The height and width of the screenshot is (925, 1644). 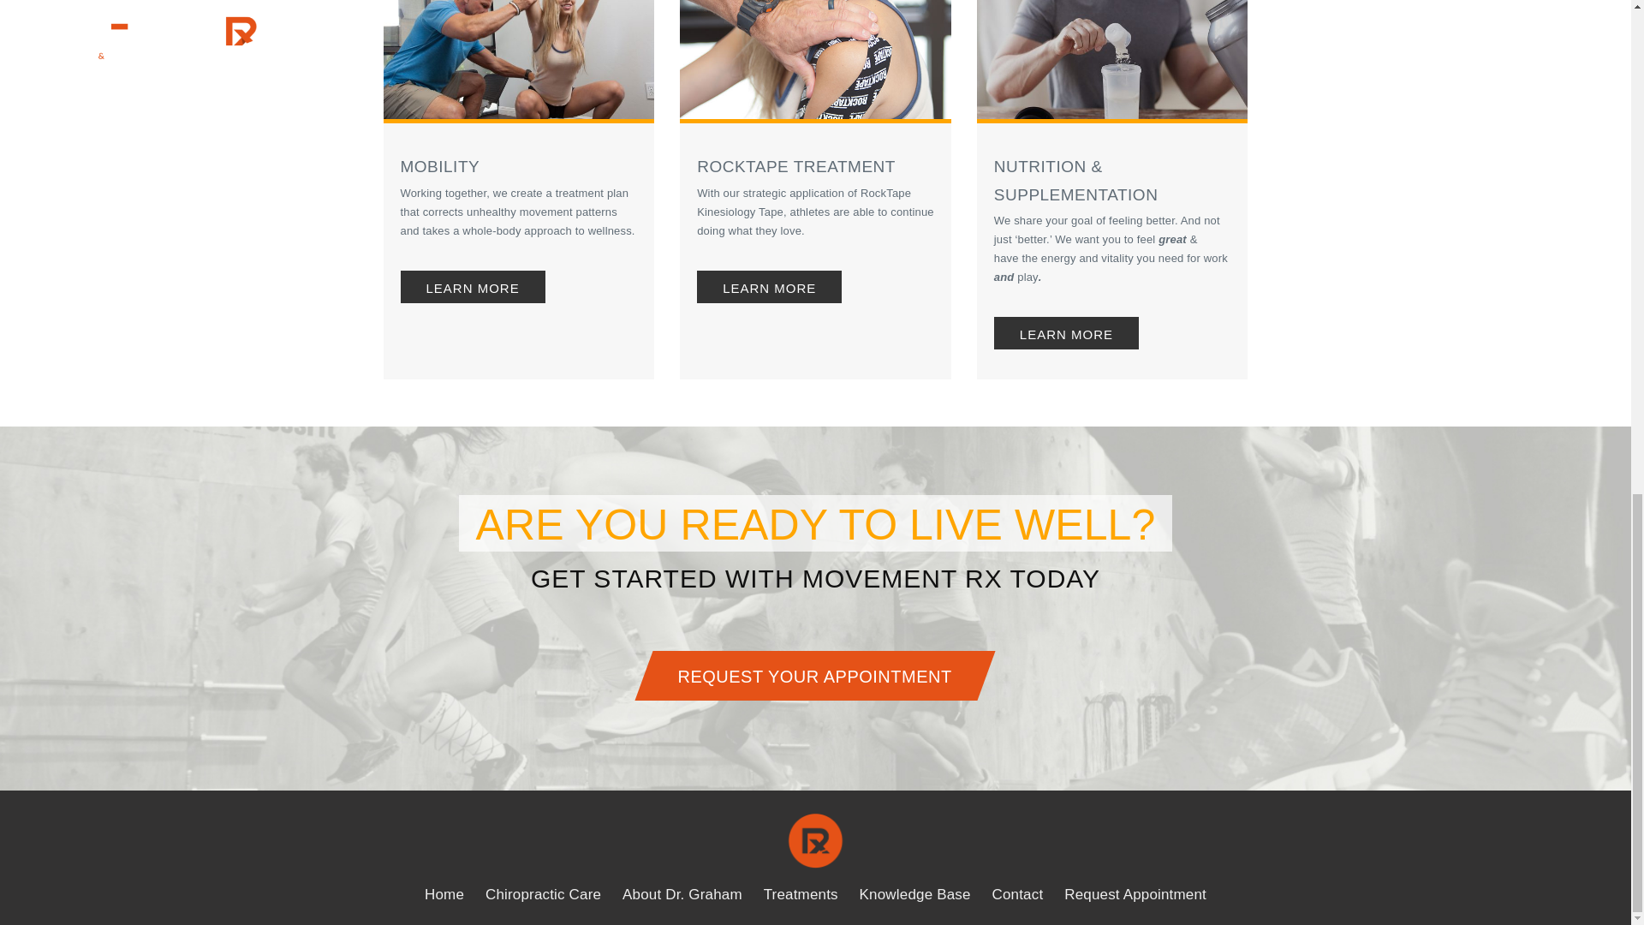 I want to click on LEARN MORE, so click(x=473, y=287).